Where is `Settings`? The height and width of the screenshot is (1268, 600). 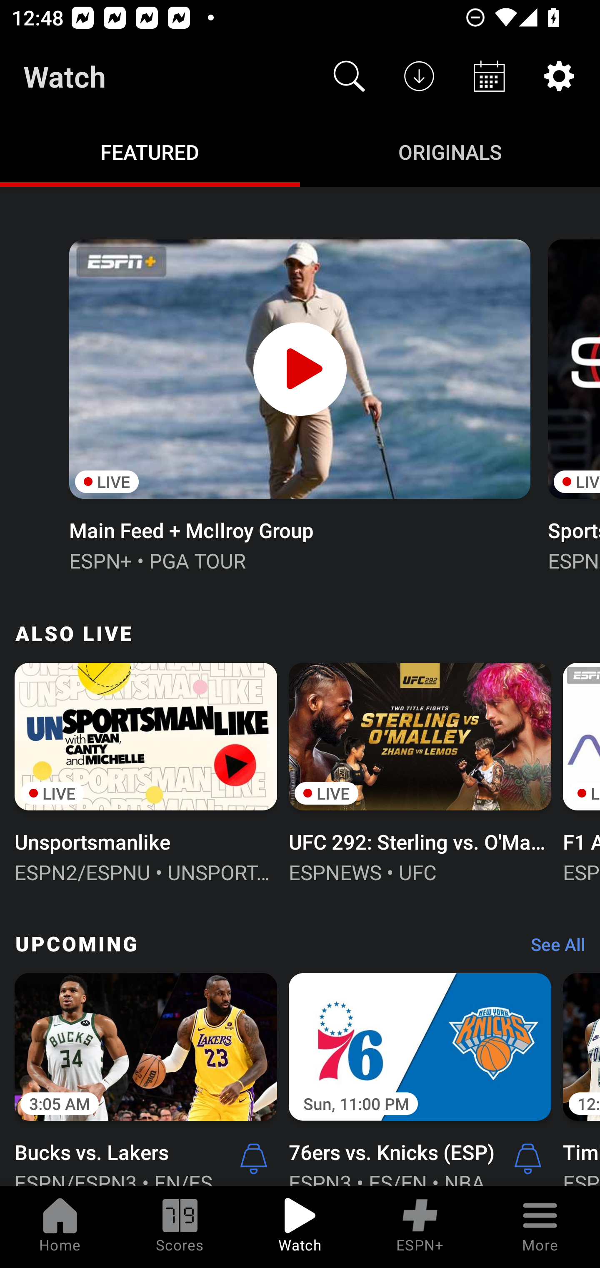
Settings is located at coordinates (559, 76).